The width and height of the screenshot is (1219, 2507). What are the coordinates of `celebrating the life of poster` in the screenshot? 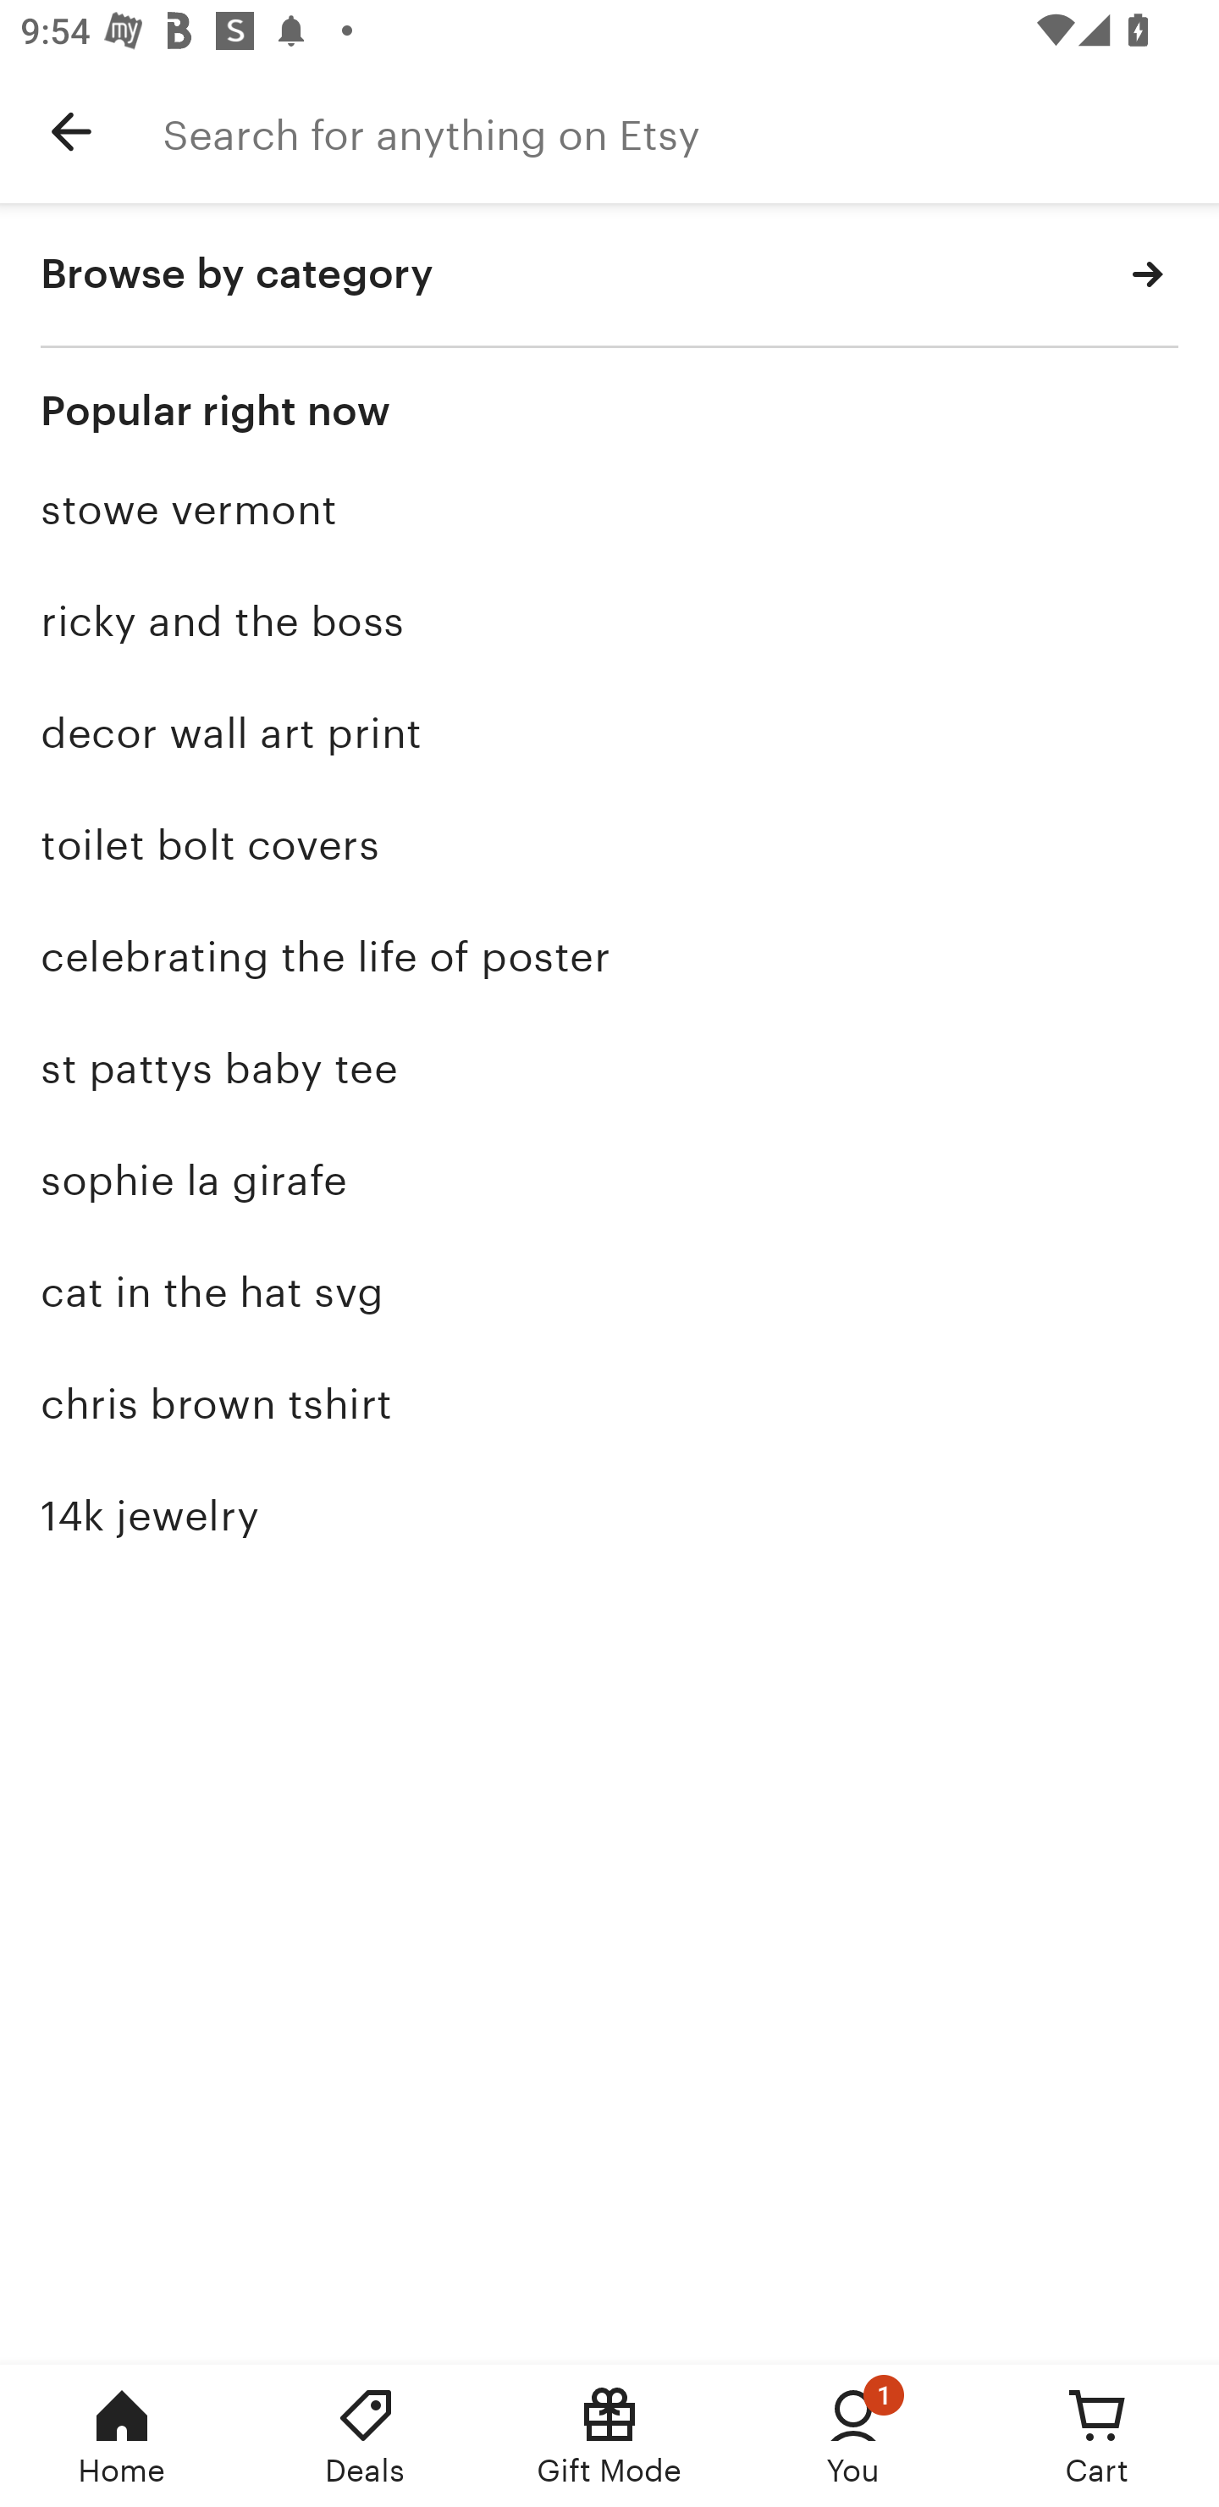 It's located at (609, 955).